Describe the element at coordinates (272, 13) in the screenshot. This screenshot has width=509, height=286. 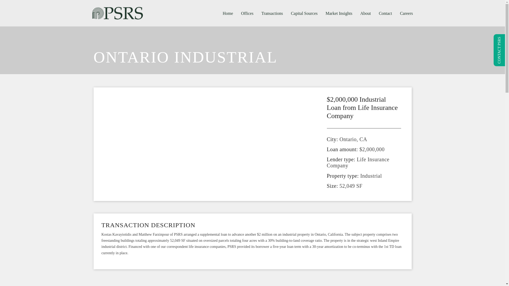
I see `Transactions` at that location.